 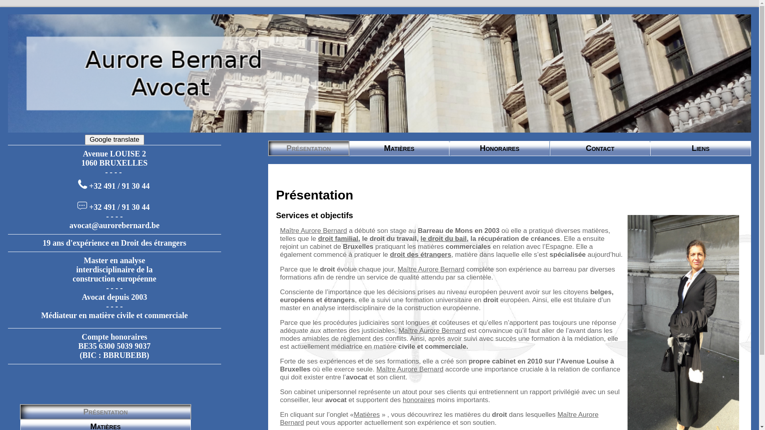 What do you see at coordinates (114, 225) in the screenshot?
I see `avocat@aurorebernard.be` at bounding box center [114, 225].